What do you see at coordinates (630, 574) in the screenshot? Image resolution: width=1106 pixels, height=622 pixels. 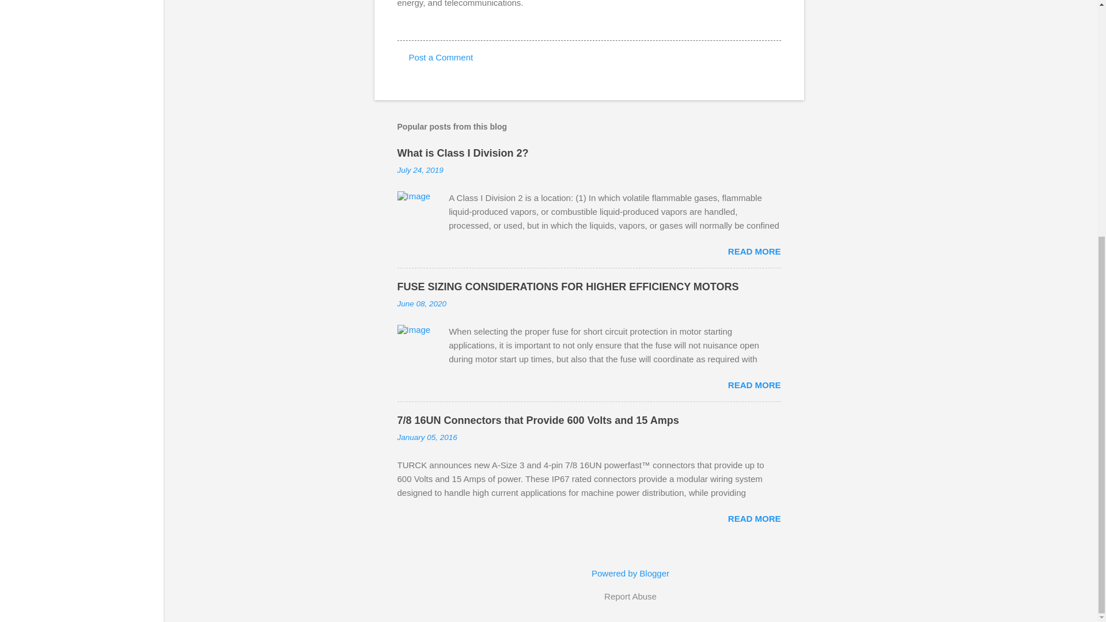 I see `Powered by Blogger` at bounding box center [630, 574].